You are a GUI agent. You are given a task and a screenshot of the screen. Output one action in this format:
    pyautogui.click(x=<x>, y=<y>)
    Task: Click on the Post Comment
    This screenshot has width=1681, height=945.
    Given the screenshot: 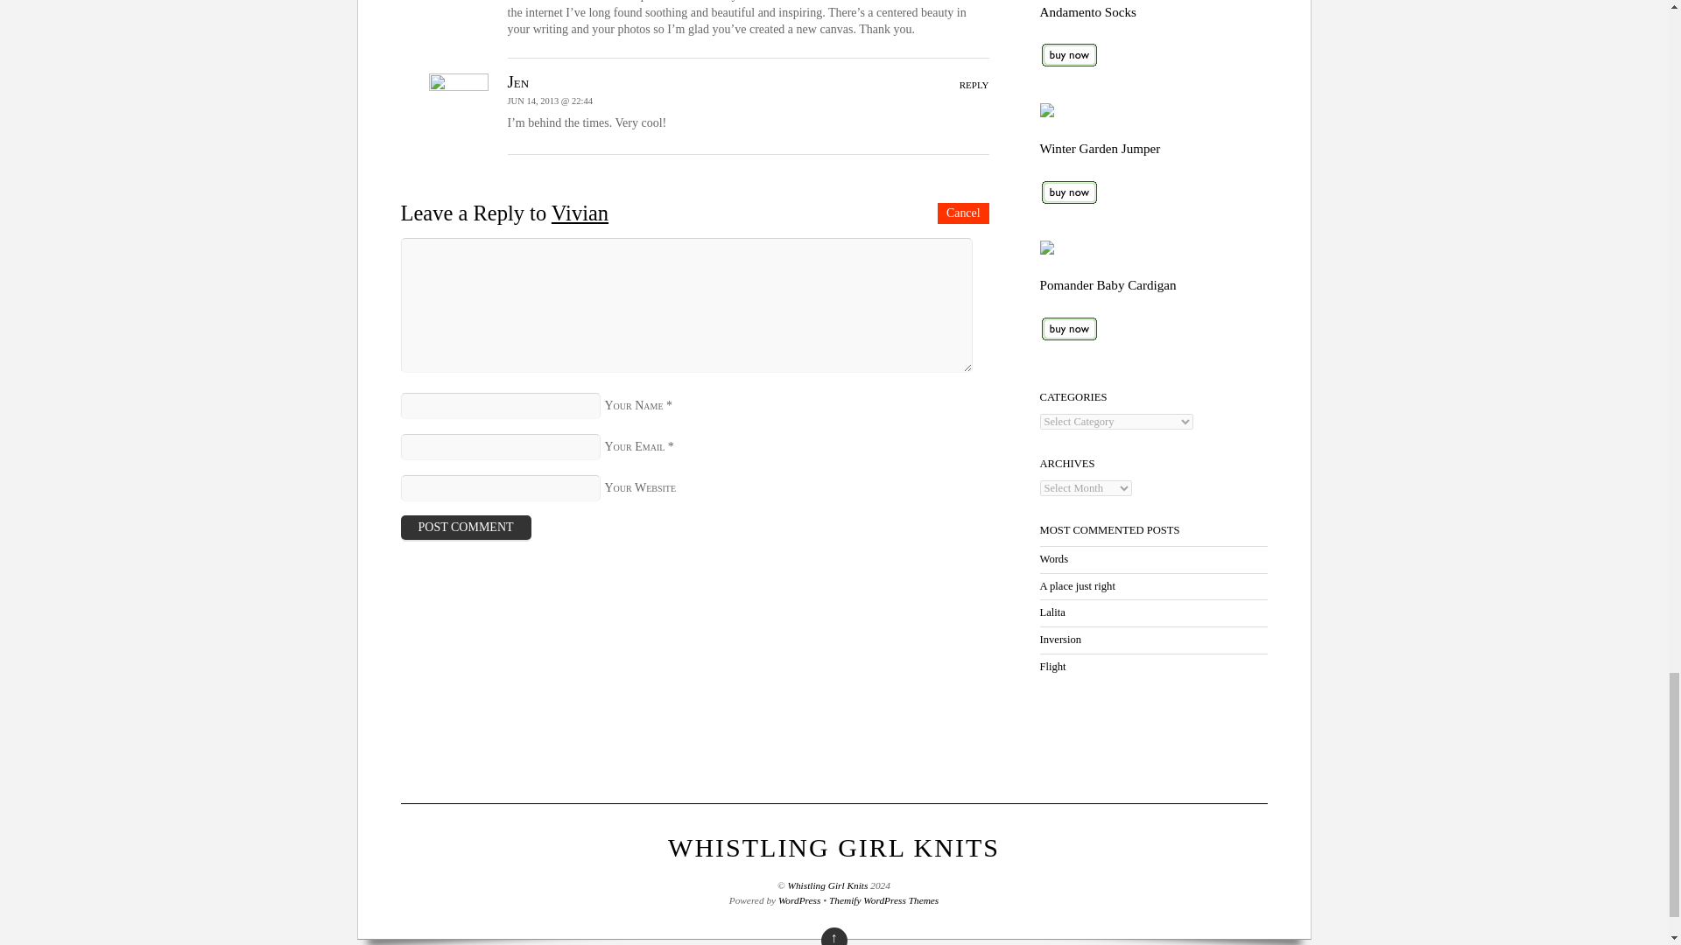 What is the action you would take?
    pyautogui.click(x=466, y=527)
    